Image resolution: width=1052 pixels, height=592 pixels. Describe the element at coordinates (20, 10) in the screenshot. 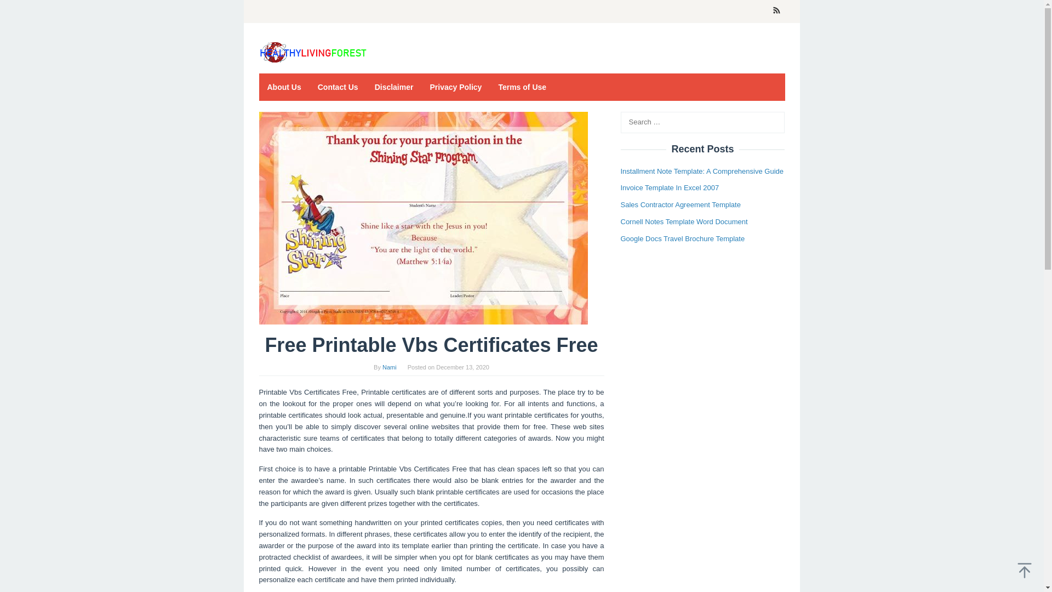

I see `Search` at that location.